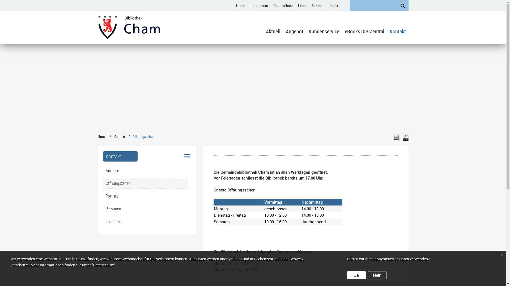 Image resolution: width=510 pixels, height=286 pixels. Describe the element at coordinates (302, 6) in the screenshot. I see `Links` at that location.